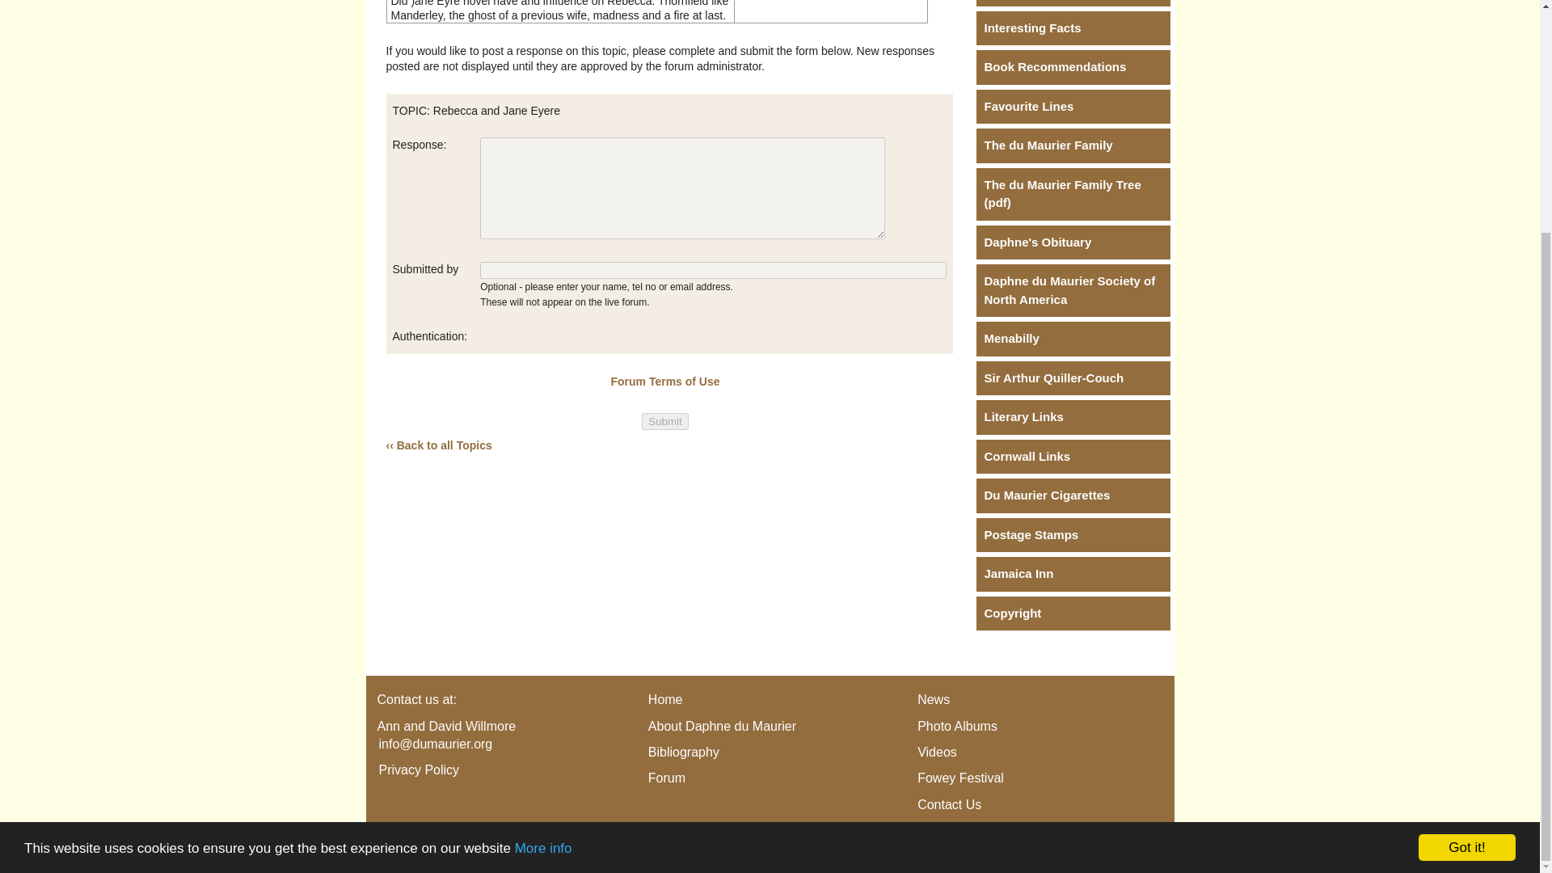 The width and height of the screenshot is (1552, 873). What do you see at coordinates (1073, 145) in the screenshot?
I see `The du Maurier Family` at bounding box center [1073, 145].